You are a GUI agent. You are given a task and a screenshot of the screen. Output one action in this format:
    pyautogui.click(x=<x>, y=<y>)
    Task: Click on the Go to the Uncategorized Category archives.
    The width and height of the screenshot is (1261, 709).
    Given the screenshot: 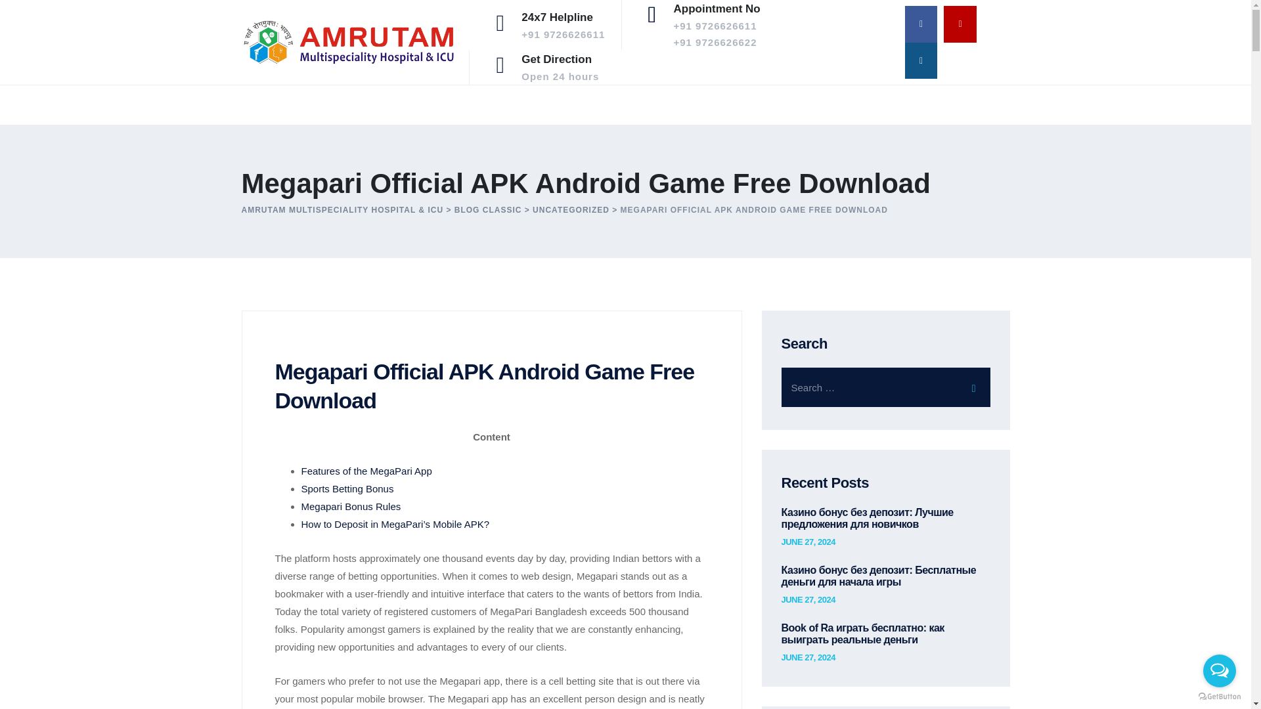 What is the action you would take?
    pyautogui.click(x=808, y=600)
    